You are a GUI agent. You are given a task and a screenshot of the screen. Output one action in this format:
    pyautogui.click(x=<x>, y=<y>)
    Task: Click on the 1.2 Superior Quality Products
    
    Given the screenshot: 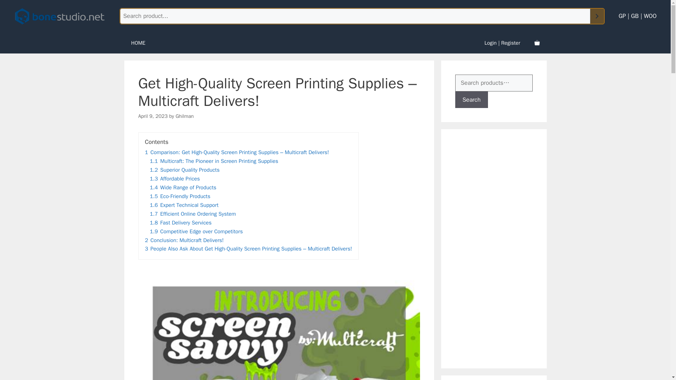 What is the action you would take?
    pyautogui.click(x=185, y=170)
    